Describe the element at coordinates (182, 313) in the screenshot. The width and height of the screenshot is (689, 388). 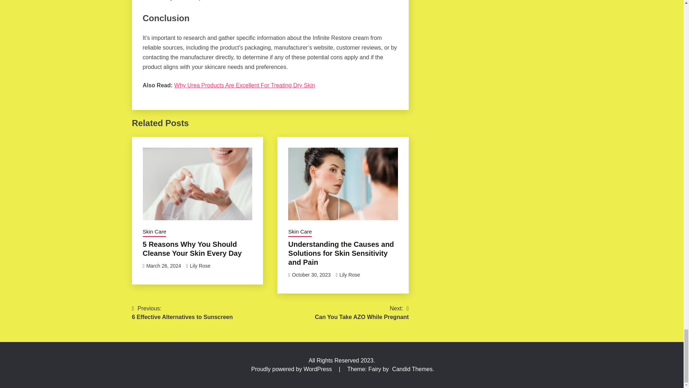
I see `Skin Care` at that location.